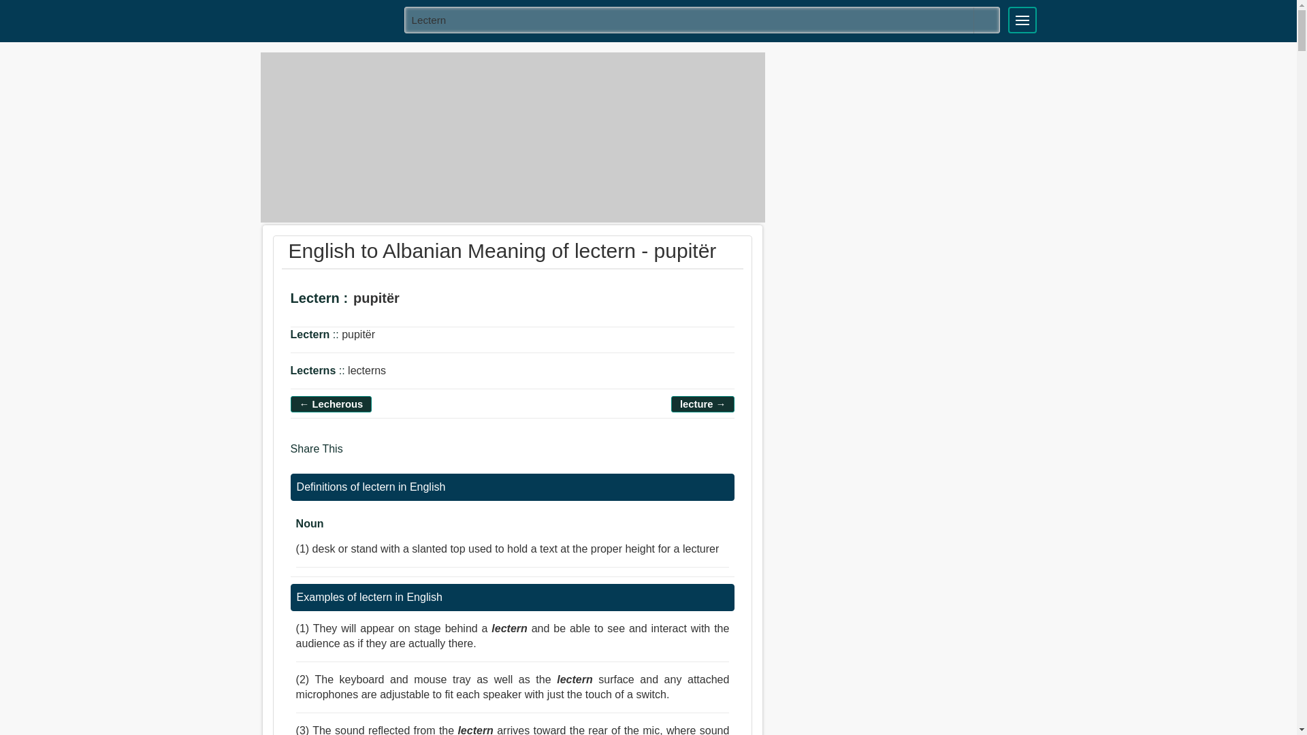 This screenshot has height=735, width=1307. What do you see at coordinates (331, 404) in the screenshot?
I see `English to Albanian meaning of lecherous` at bounding box center [331, 404].